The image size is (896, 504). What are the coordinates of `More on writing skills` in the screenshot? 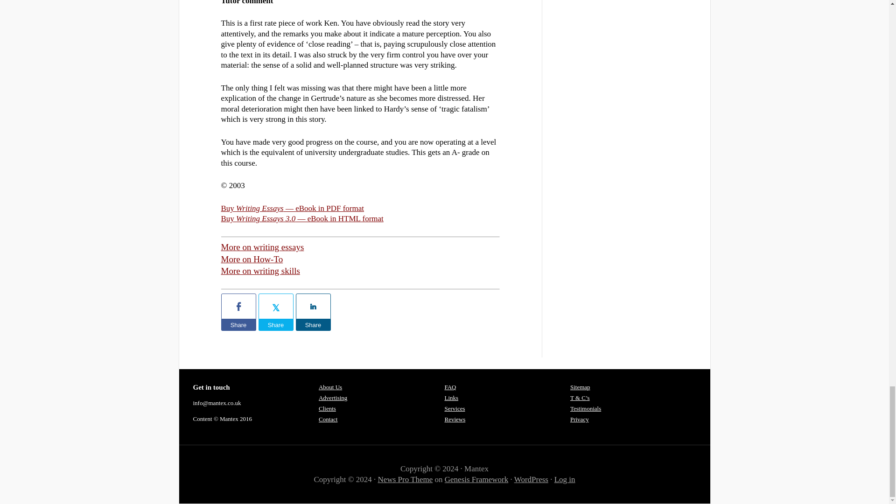 It's located at (260, 271).